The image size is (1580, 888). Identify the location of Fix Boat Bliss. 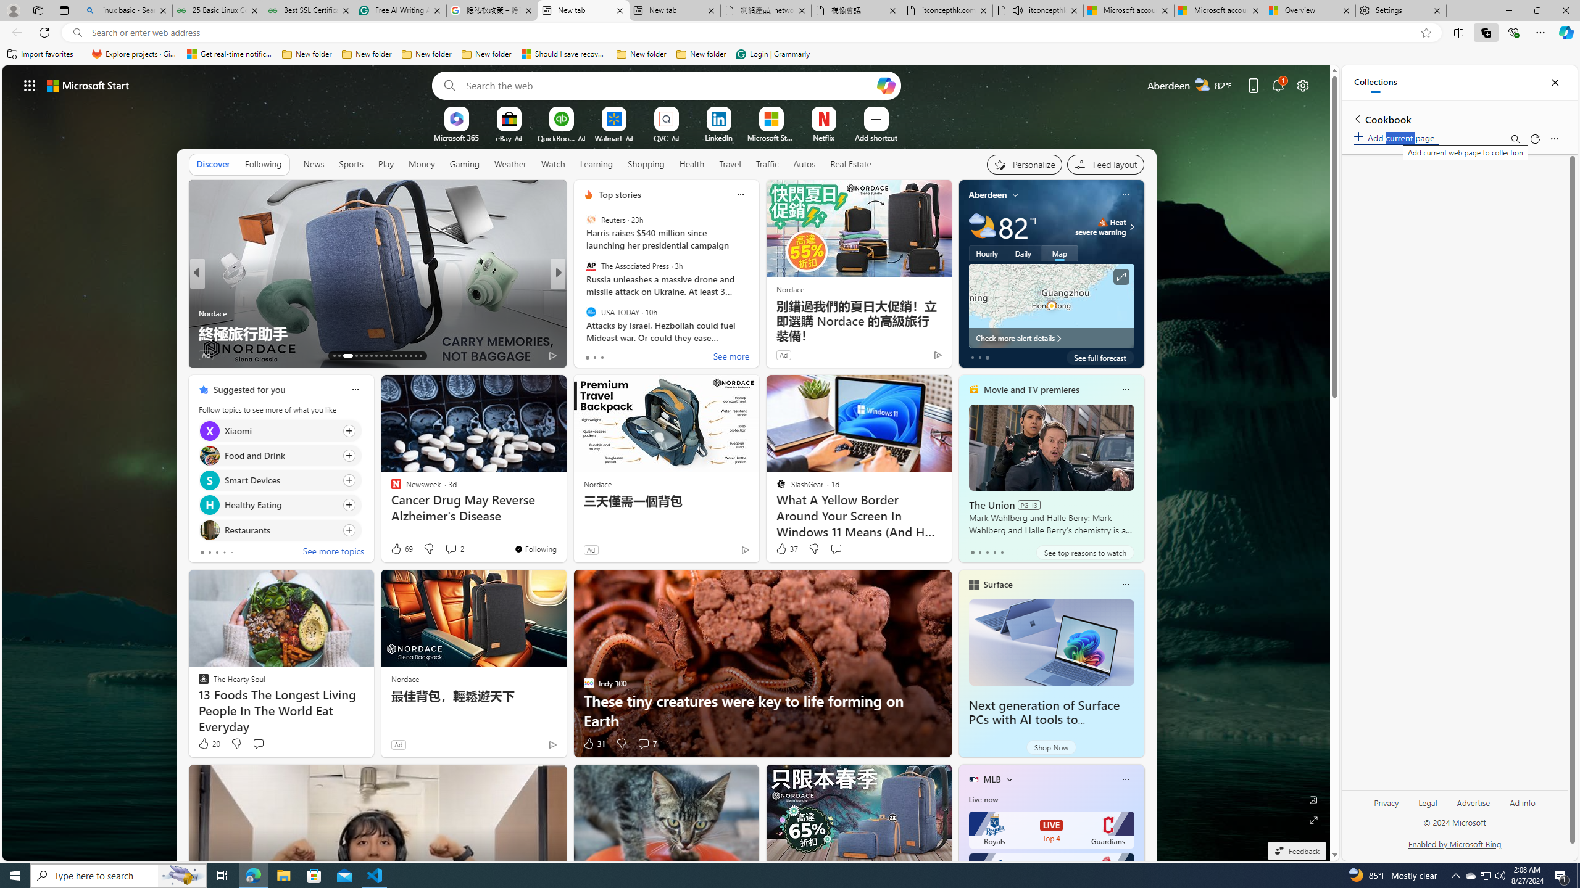
(757, 333).